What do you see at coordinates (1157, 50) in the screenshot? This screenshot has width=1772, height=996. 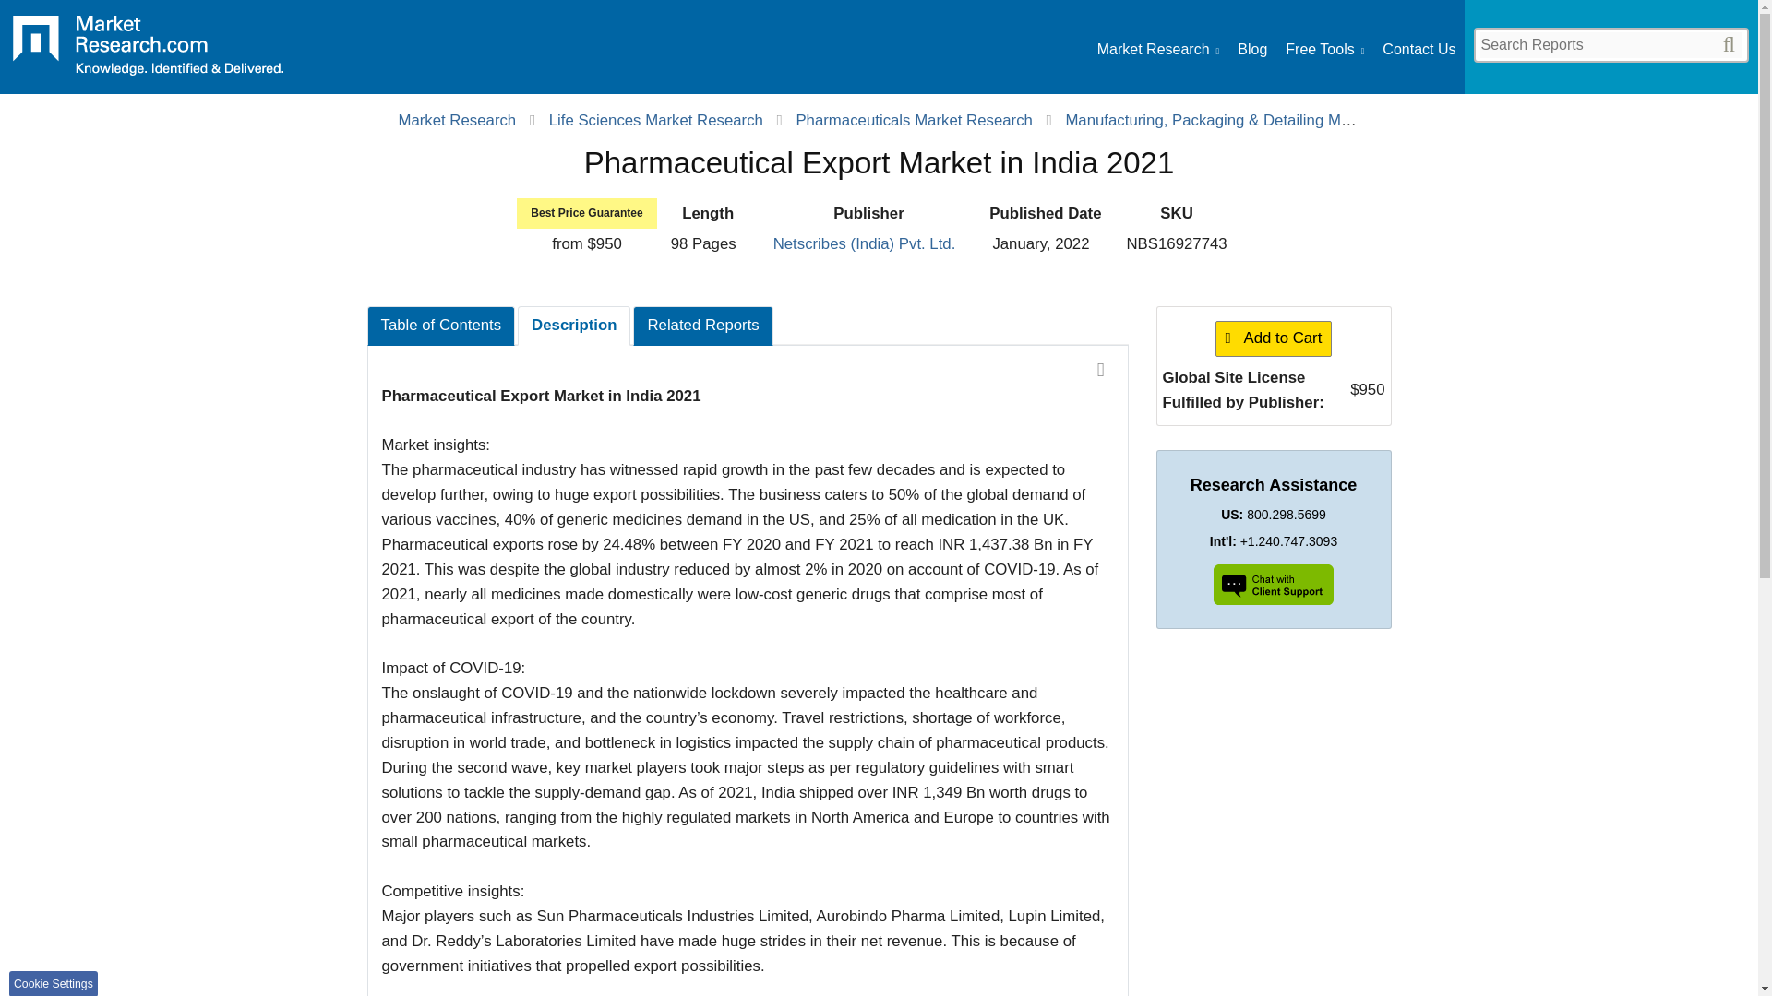 I see `Browse Market Research Industries` at bounding box center [1157, 50].